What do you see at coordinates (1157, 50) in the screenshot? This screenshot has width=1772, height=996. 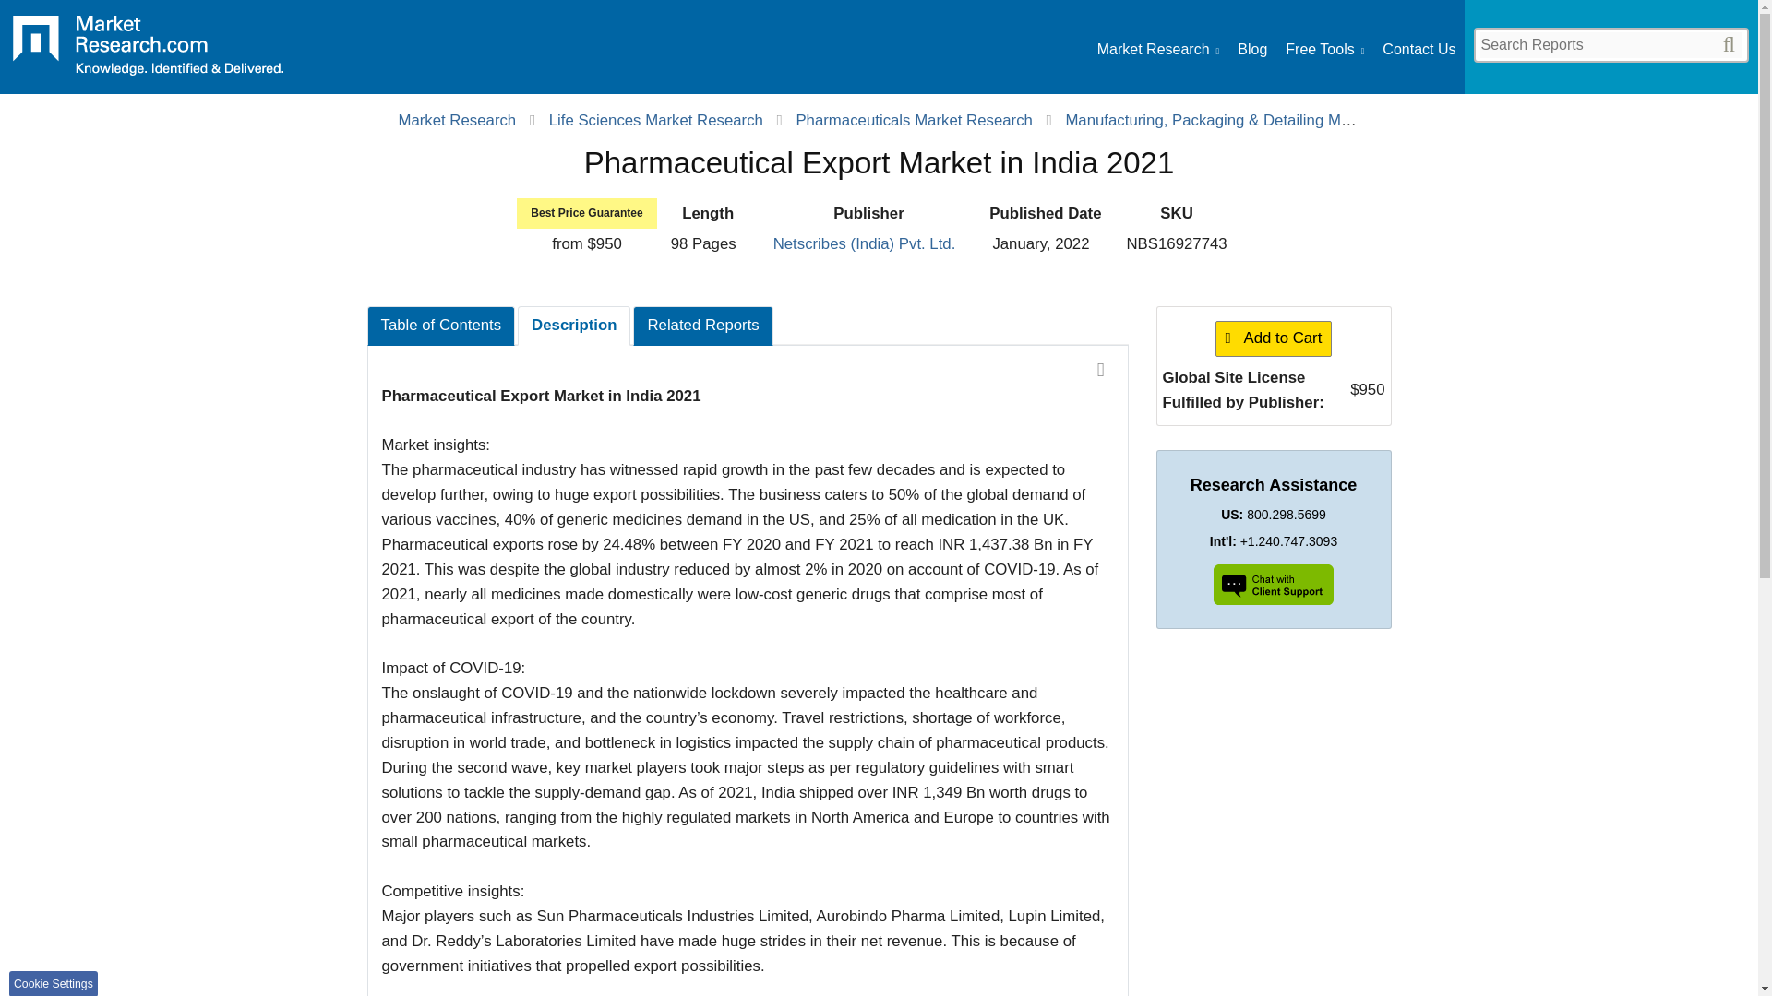 I see `Browse Market Research Industries` at bounding box center [1157, 50].